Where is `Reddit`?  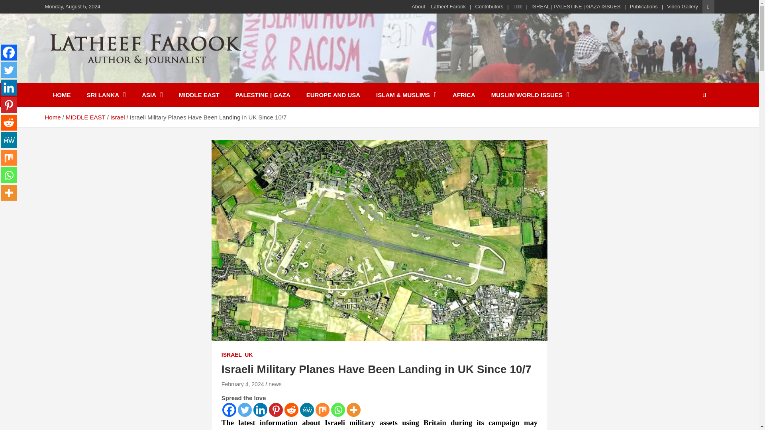 Reddit is located at coordinates (291, 409).